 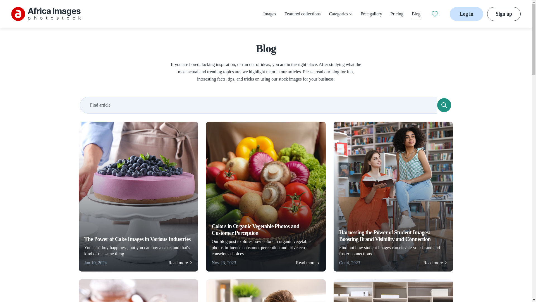 What do you see at coordinates (466, 14) in the screenshot?
I see `Log in` at bounding box center [466, 14].